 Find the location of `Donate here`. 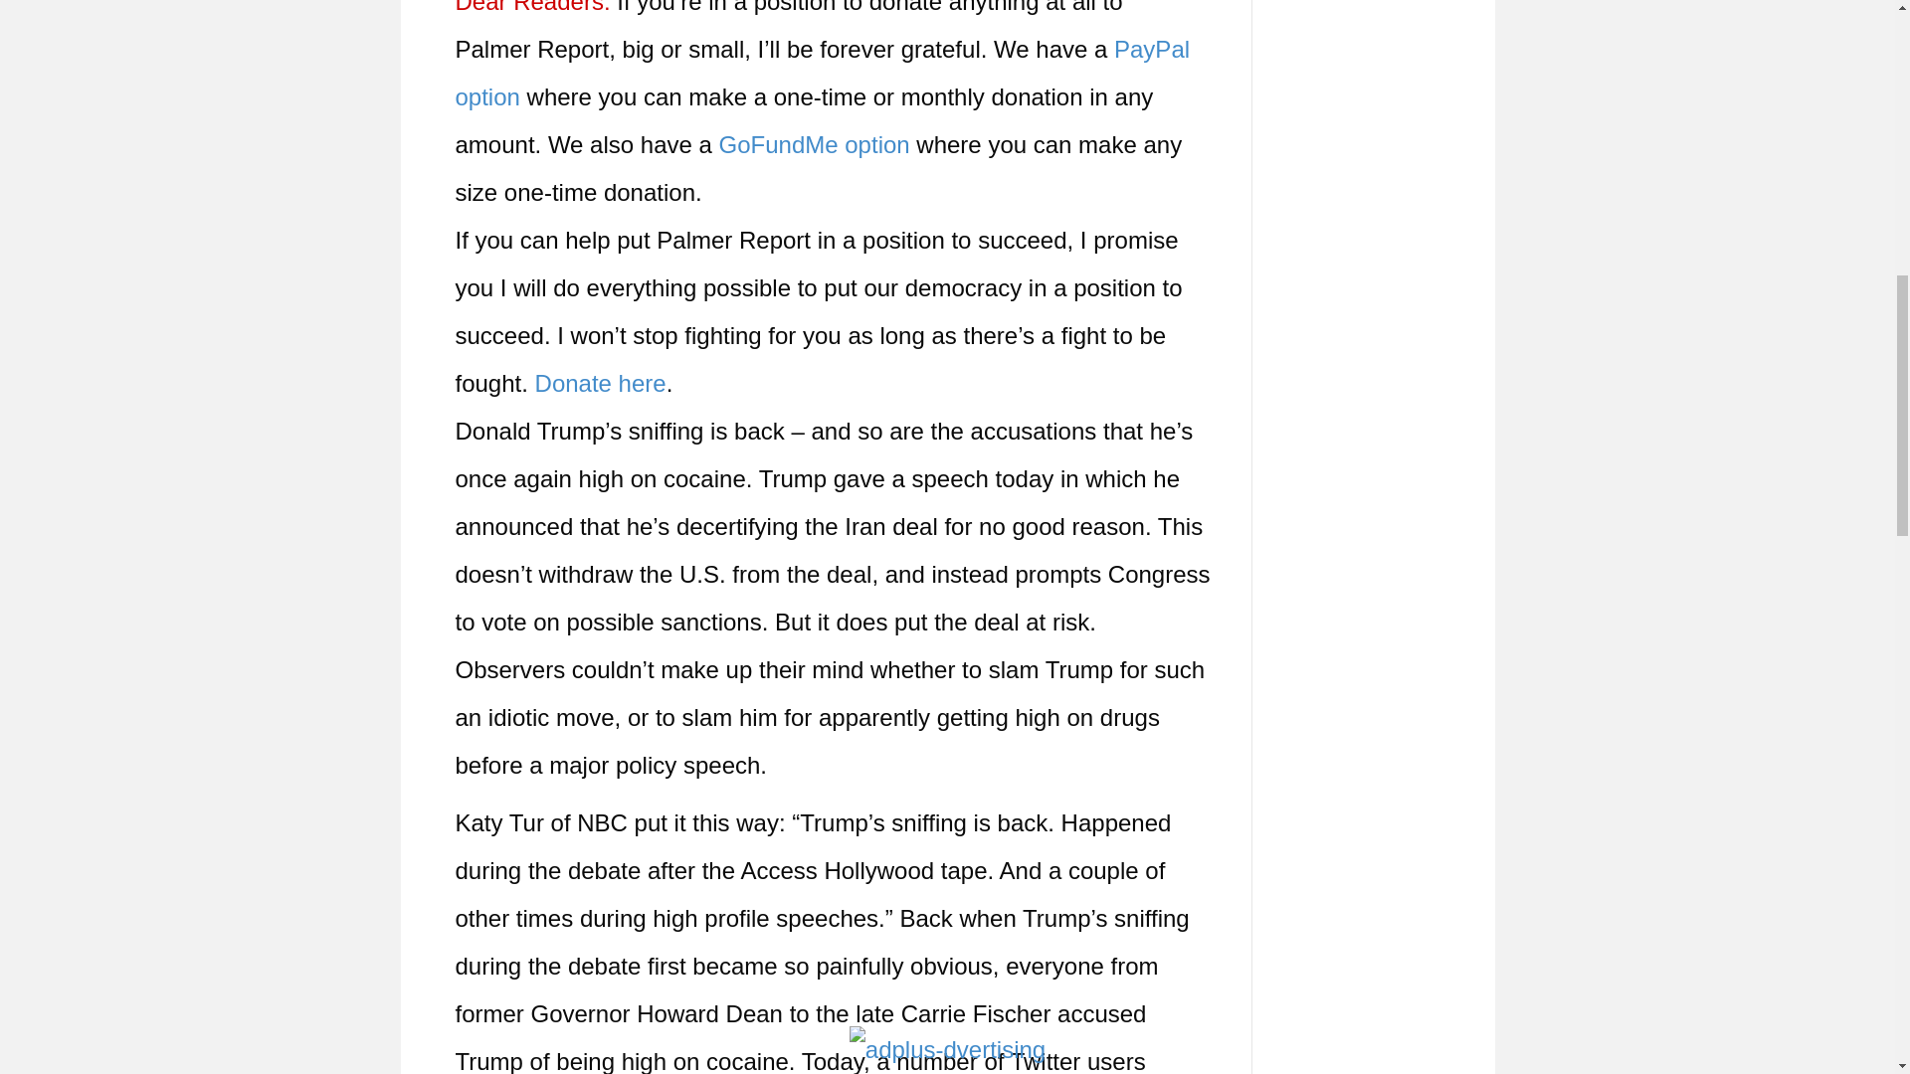

Donate here is located at coordinates (601, 382).